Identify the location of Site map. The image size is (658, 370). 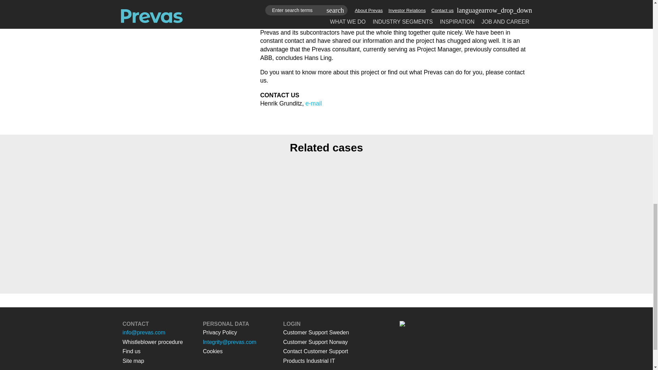
(133, 361).